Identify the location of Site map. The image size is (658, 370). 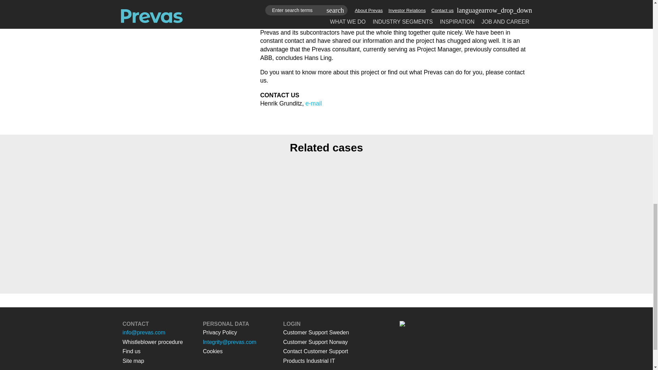
(133, 361).